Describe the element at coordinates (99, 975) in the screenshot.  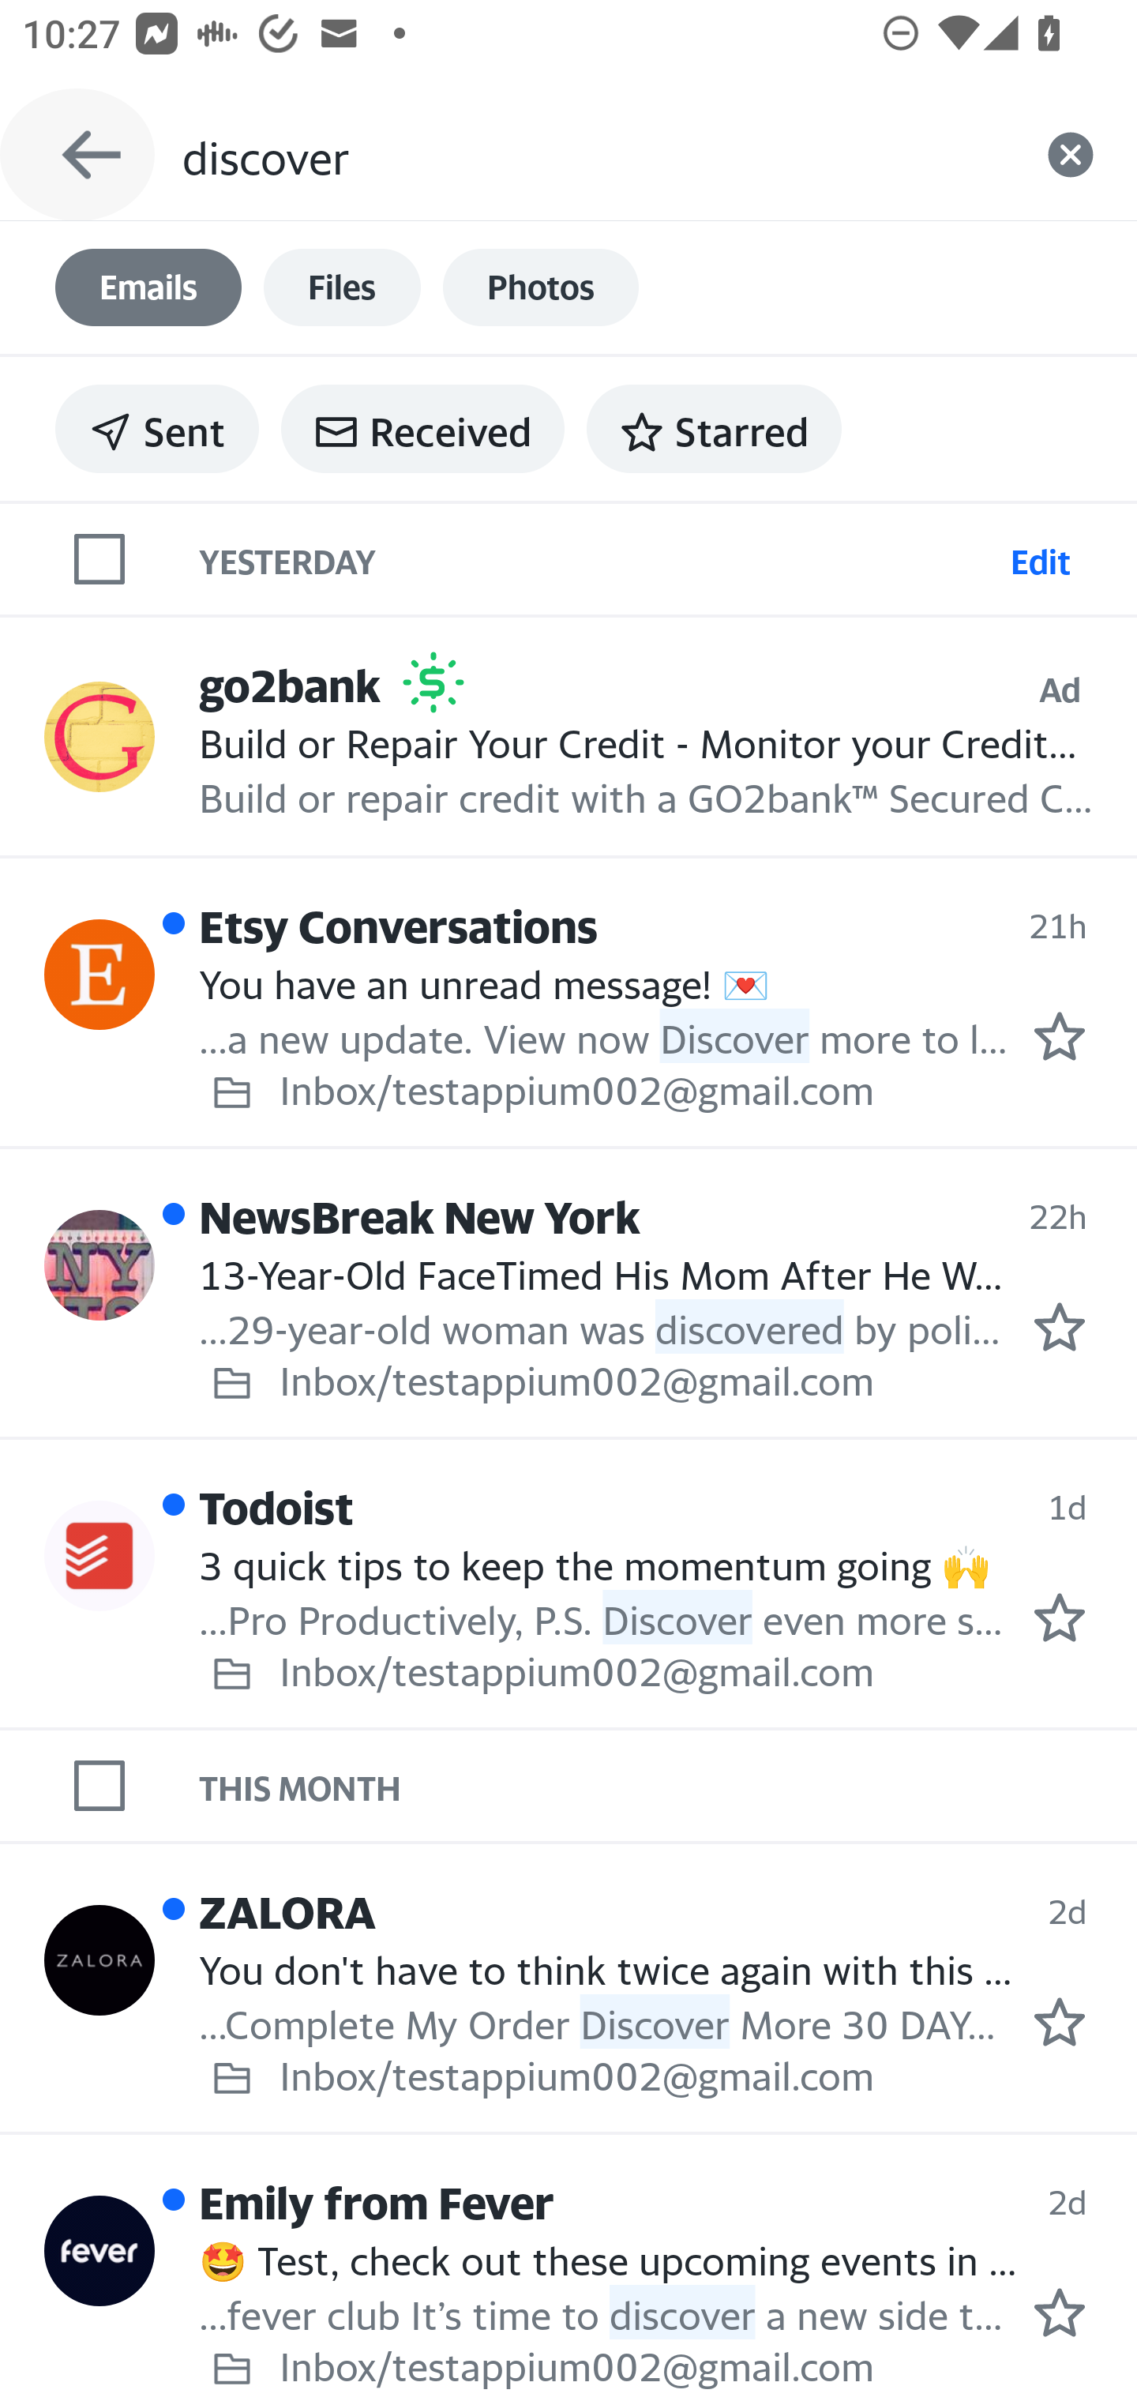
I see `Profile
Etsy Conversations` at that location.